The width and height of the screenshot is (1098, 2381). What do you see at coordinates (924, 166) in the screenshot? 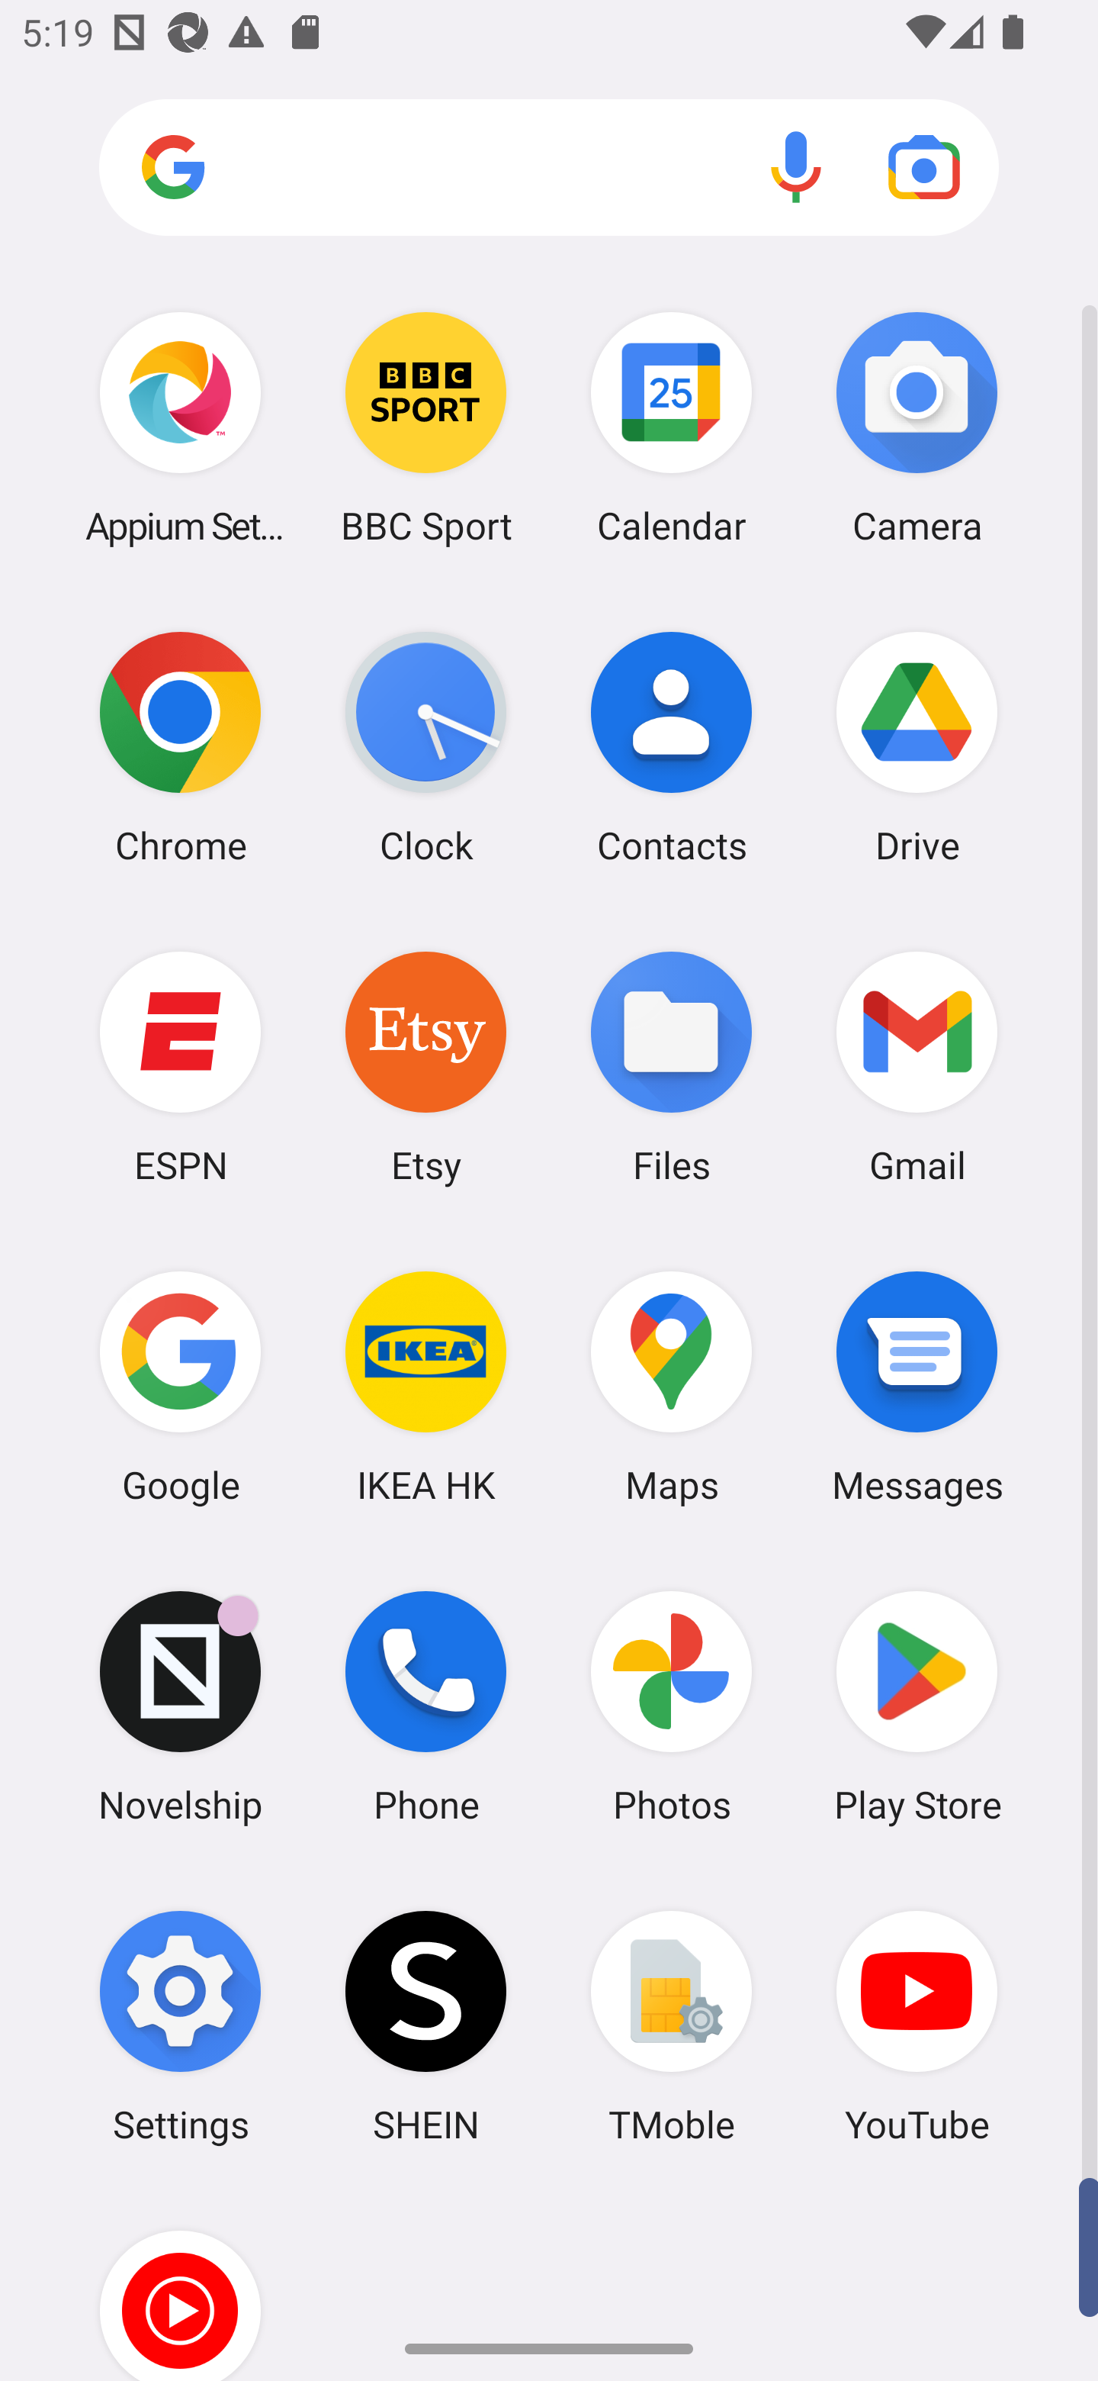
I see `Google Lens` at bounding box center [924, 166].